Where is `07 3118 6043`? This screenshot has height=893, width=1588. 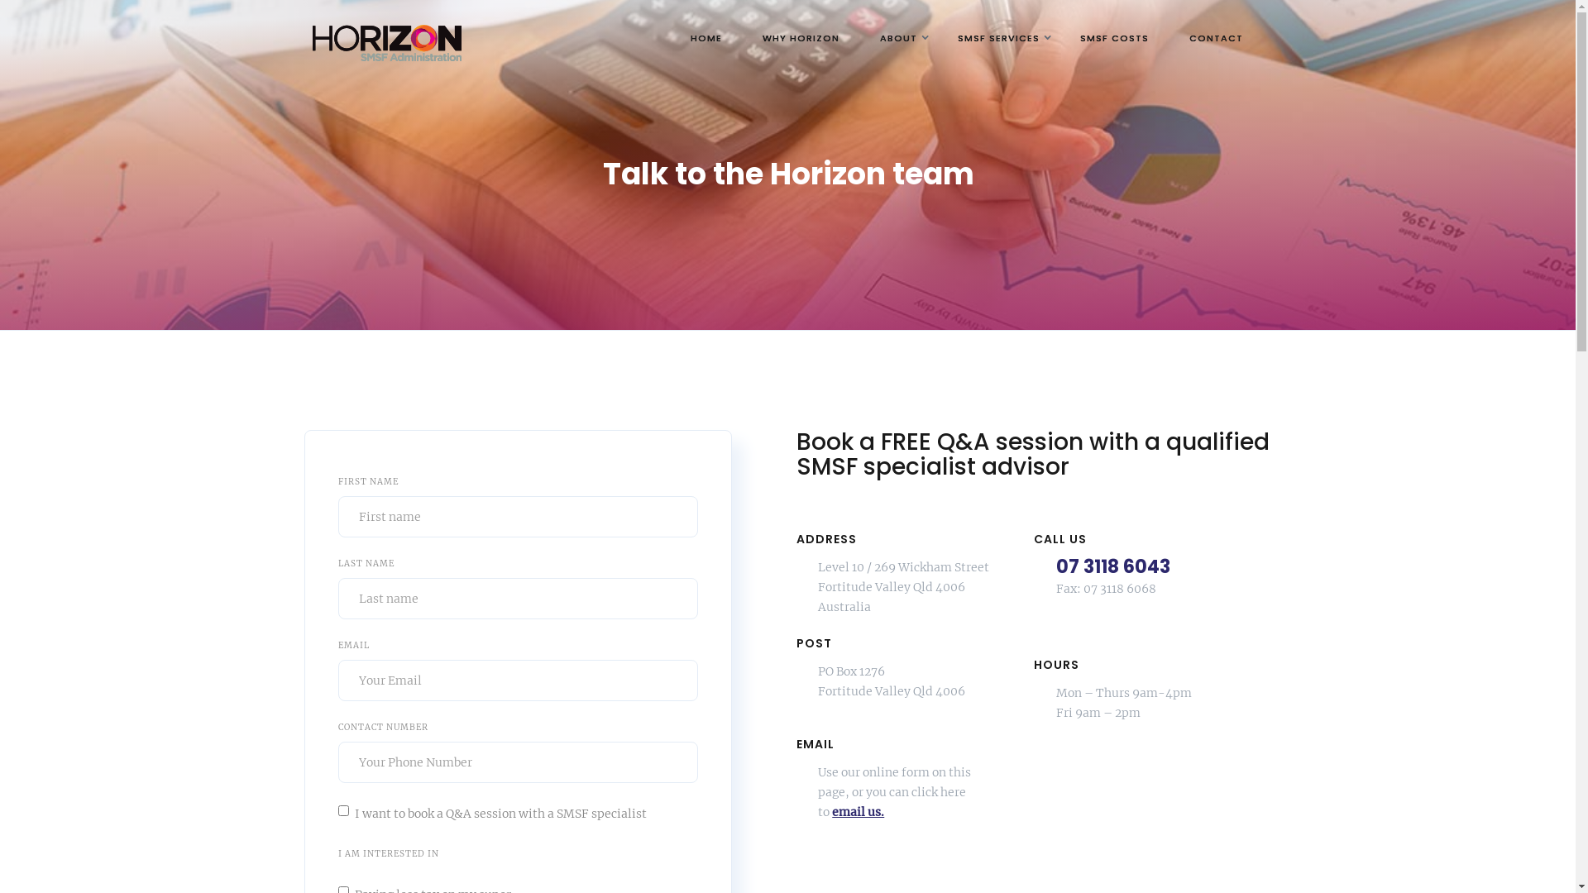 07 3118 6043 is located at coordinates (1113, 567).